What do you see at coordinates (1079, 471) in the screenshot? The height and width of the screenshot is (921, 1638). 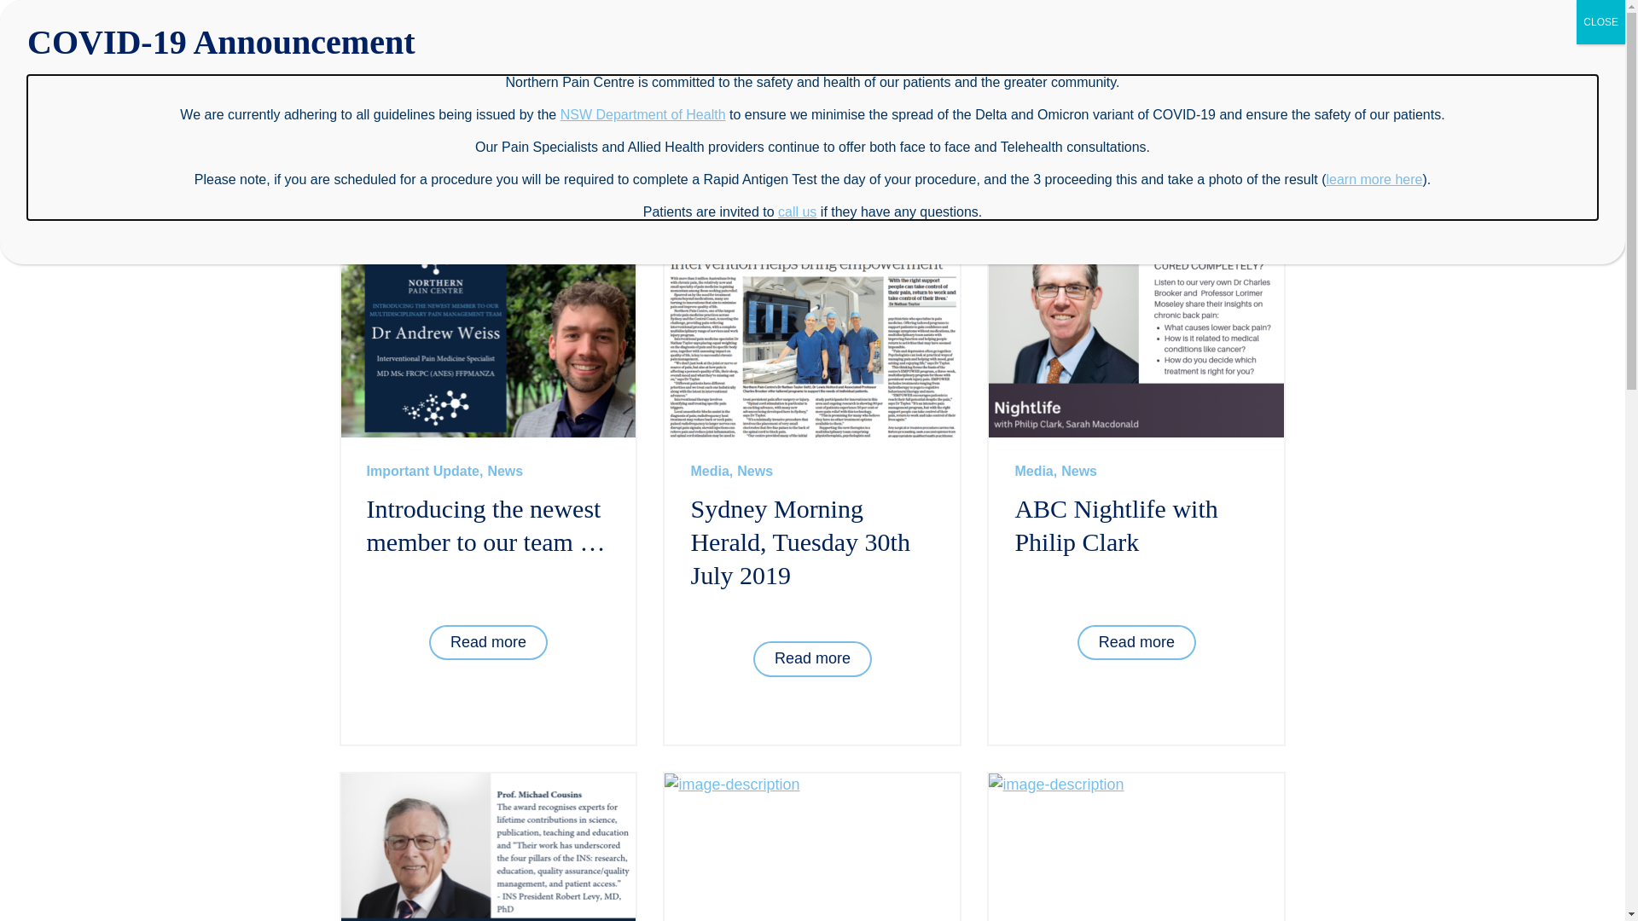 I see `News` at bounding box center [1079, 471].